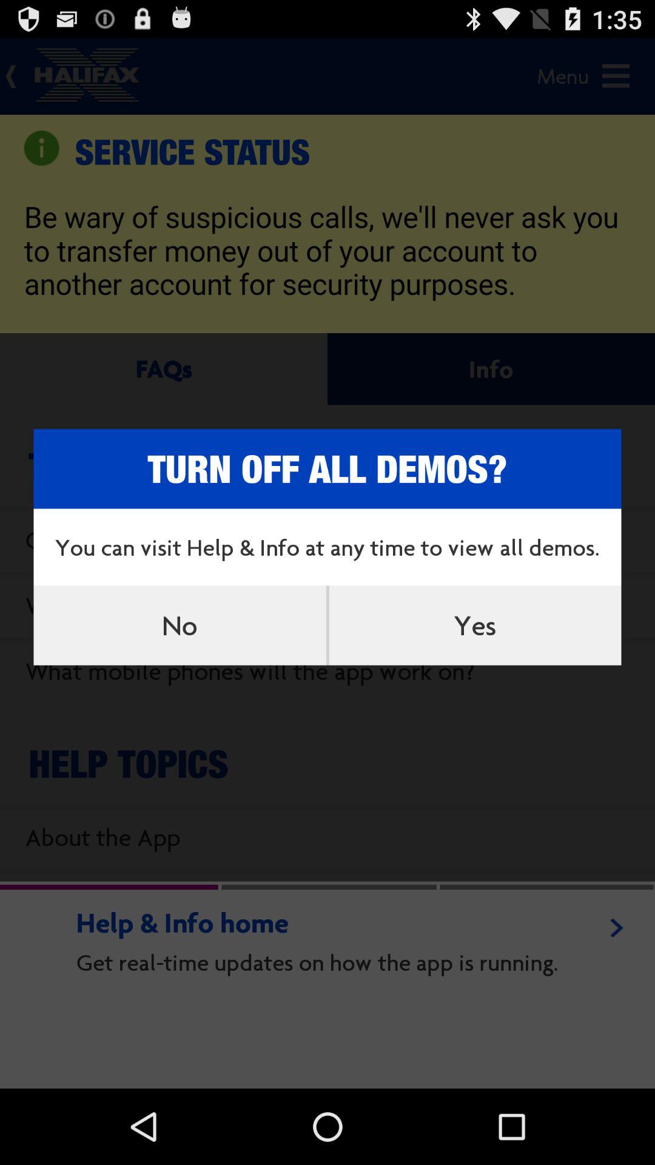  Describe the element at coordinates (180, 625) in the screenshot. I see `click no` at that location.